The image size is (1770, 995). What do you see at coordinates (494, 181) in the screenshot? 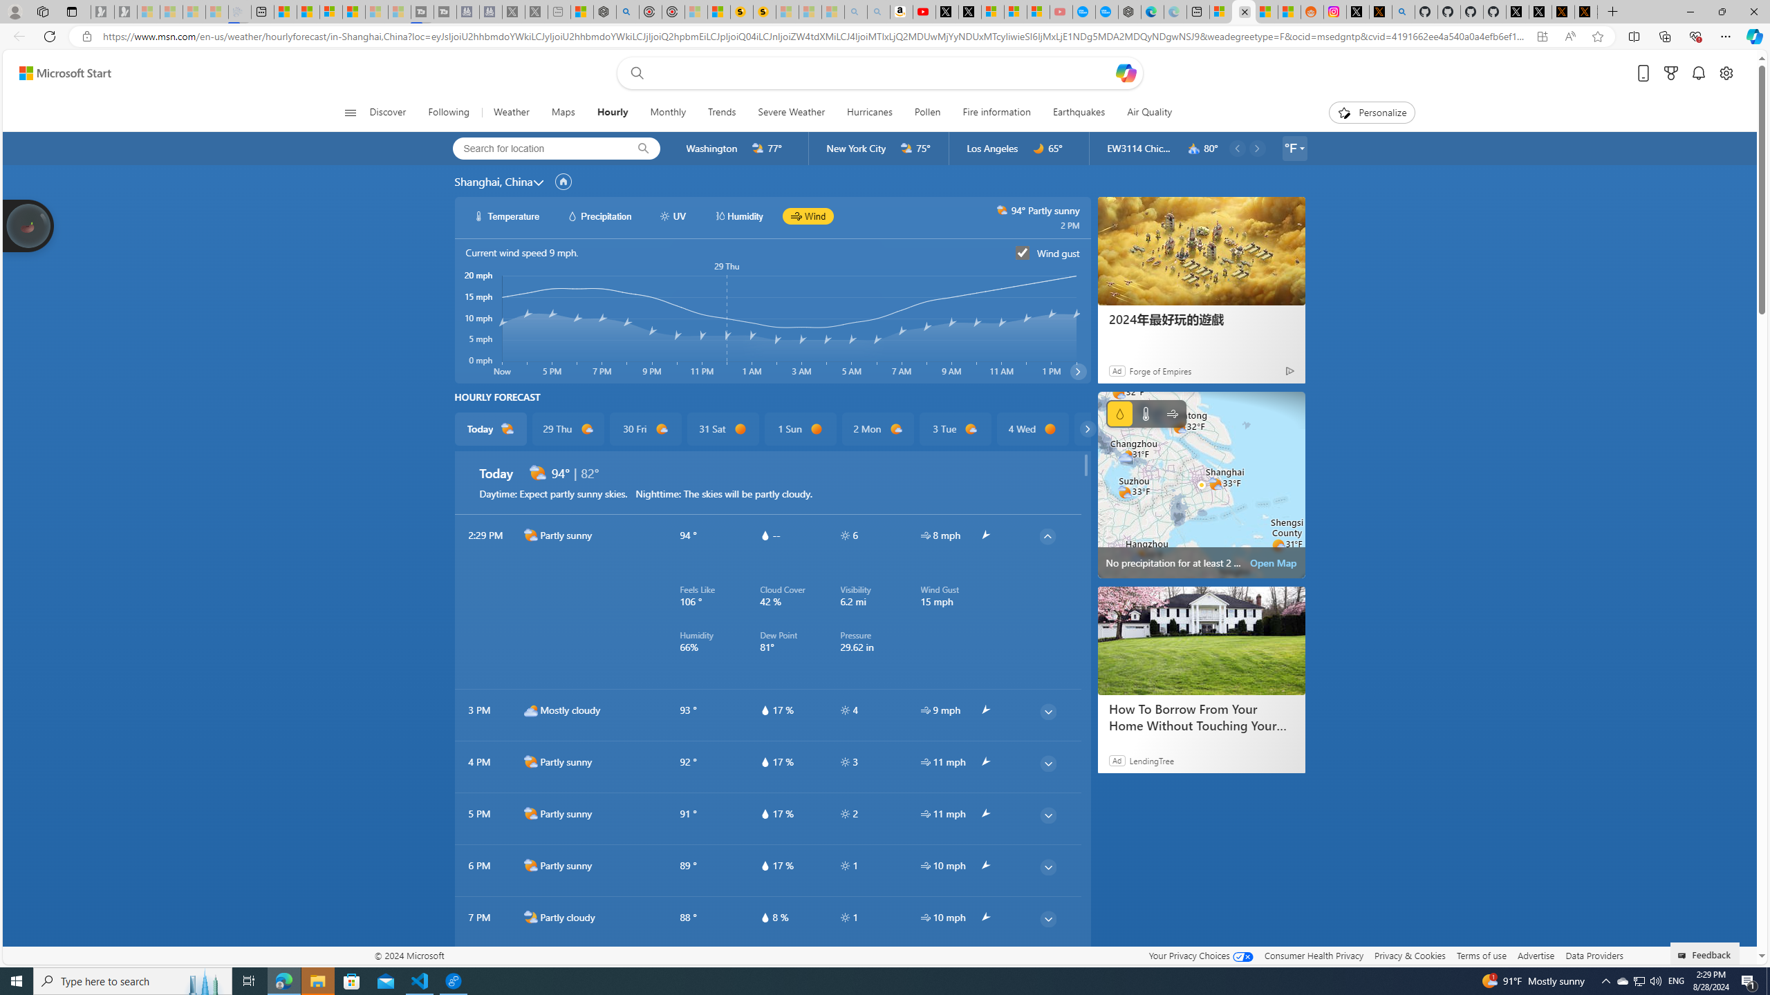
I see `Shanghai, China` at bounding box center [494, 181].